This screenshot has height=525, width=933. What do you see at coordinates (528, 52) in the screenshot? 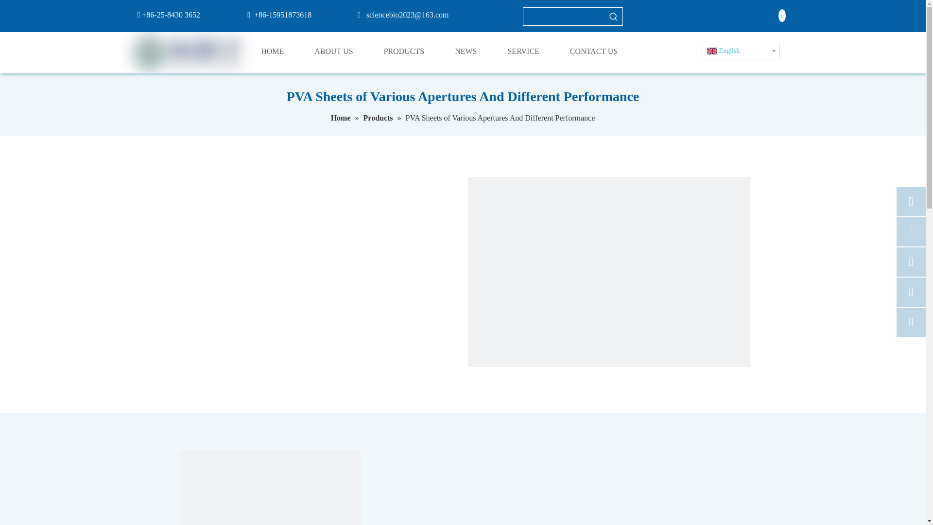
I see `SERVICE` at bounding box center [528, 52].